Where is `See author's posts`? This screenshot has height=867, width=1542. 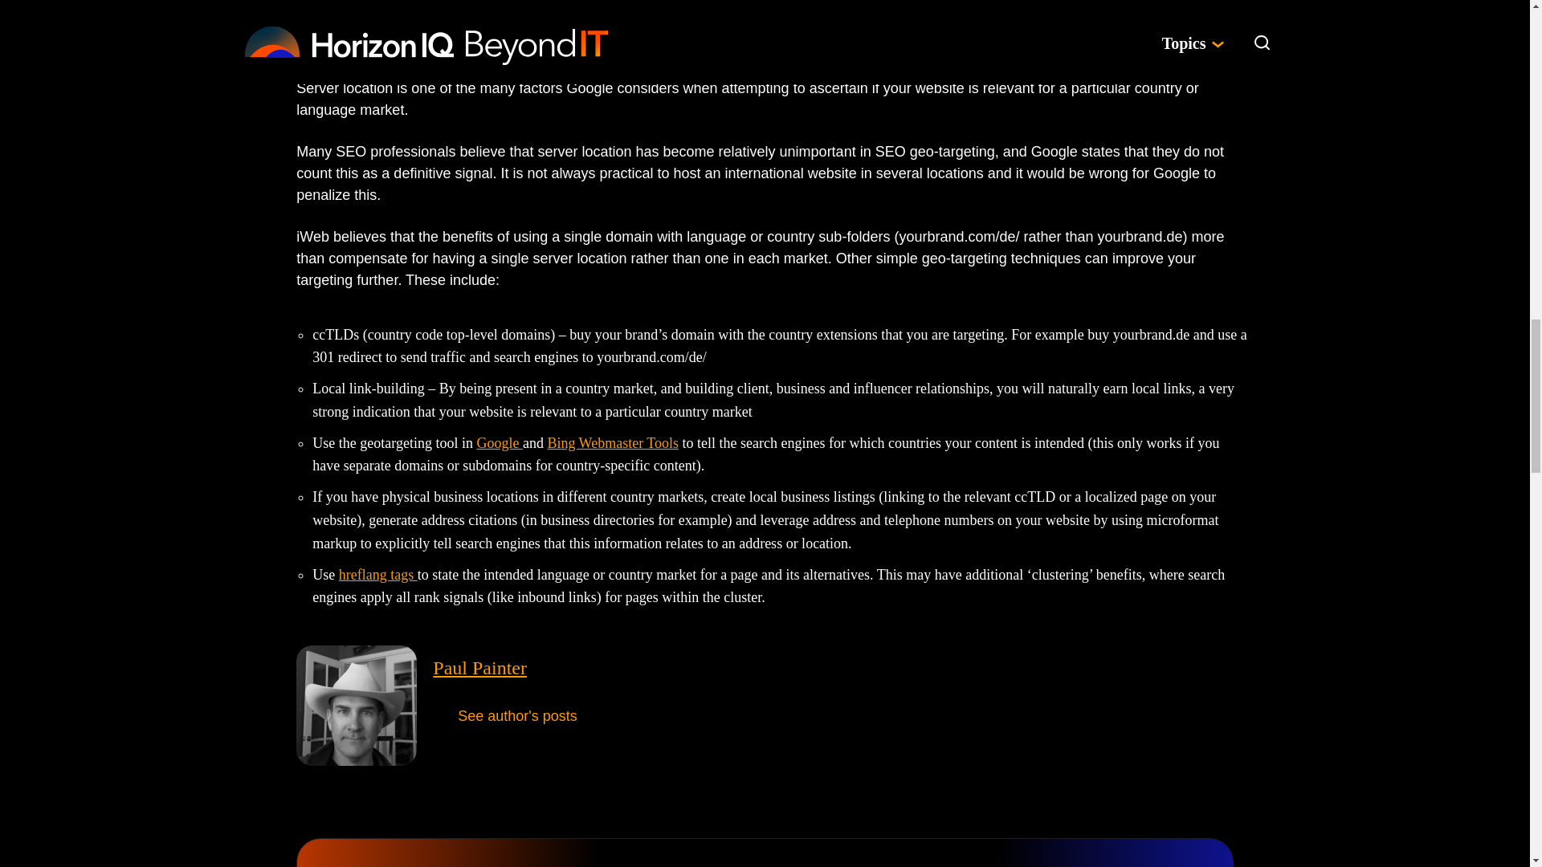
See author's posts is located at coordinates (517, 716).